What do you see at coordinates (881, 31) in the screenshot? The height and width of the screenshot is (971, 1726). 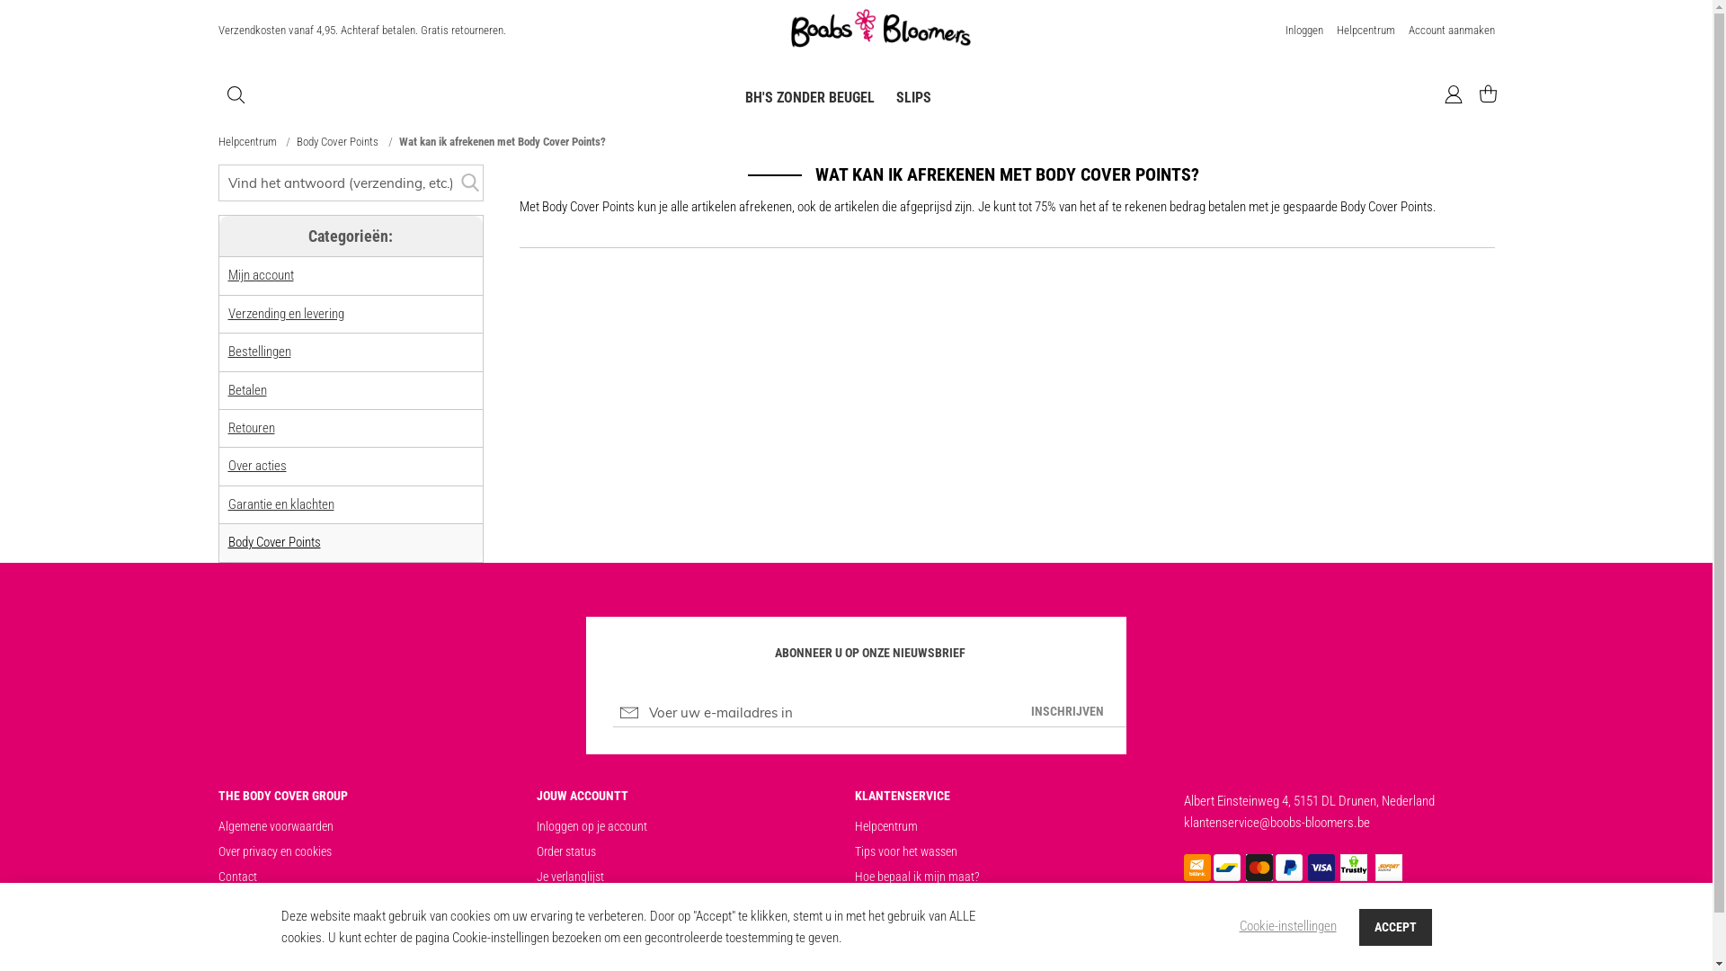 I see `Boobs & Bloomers` at bounding box center [881, 31].